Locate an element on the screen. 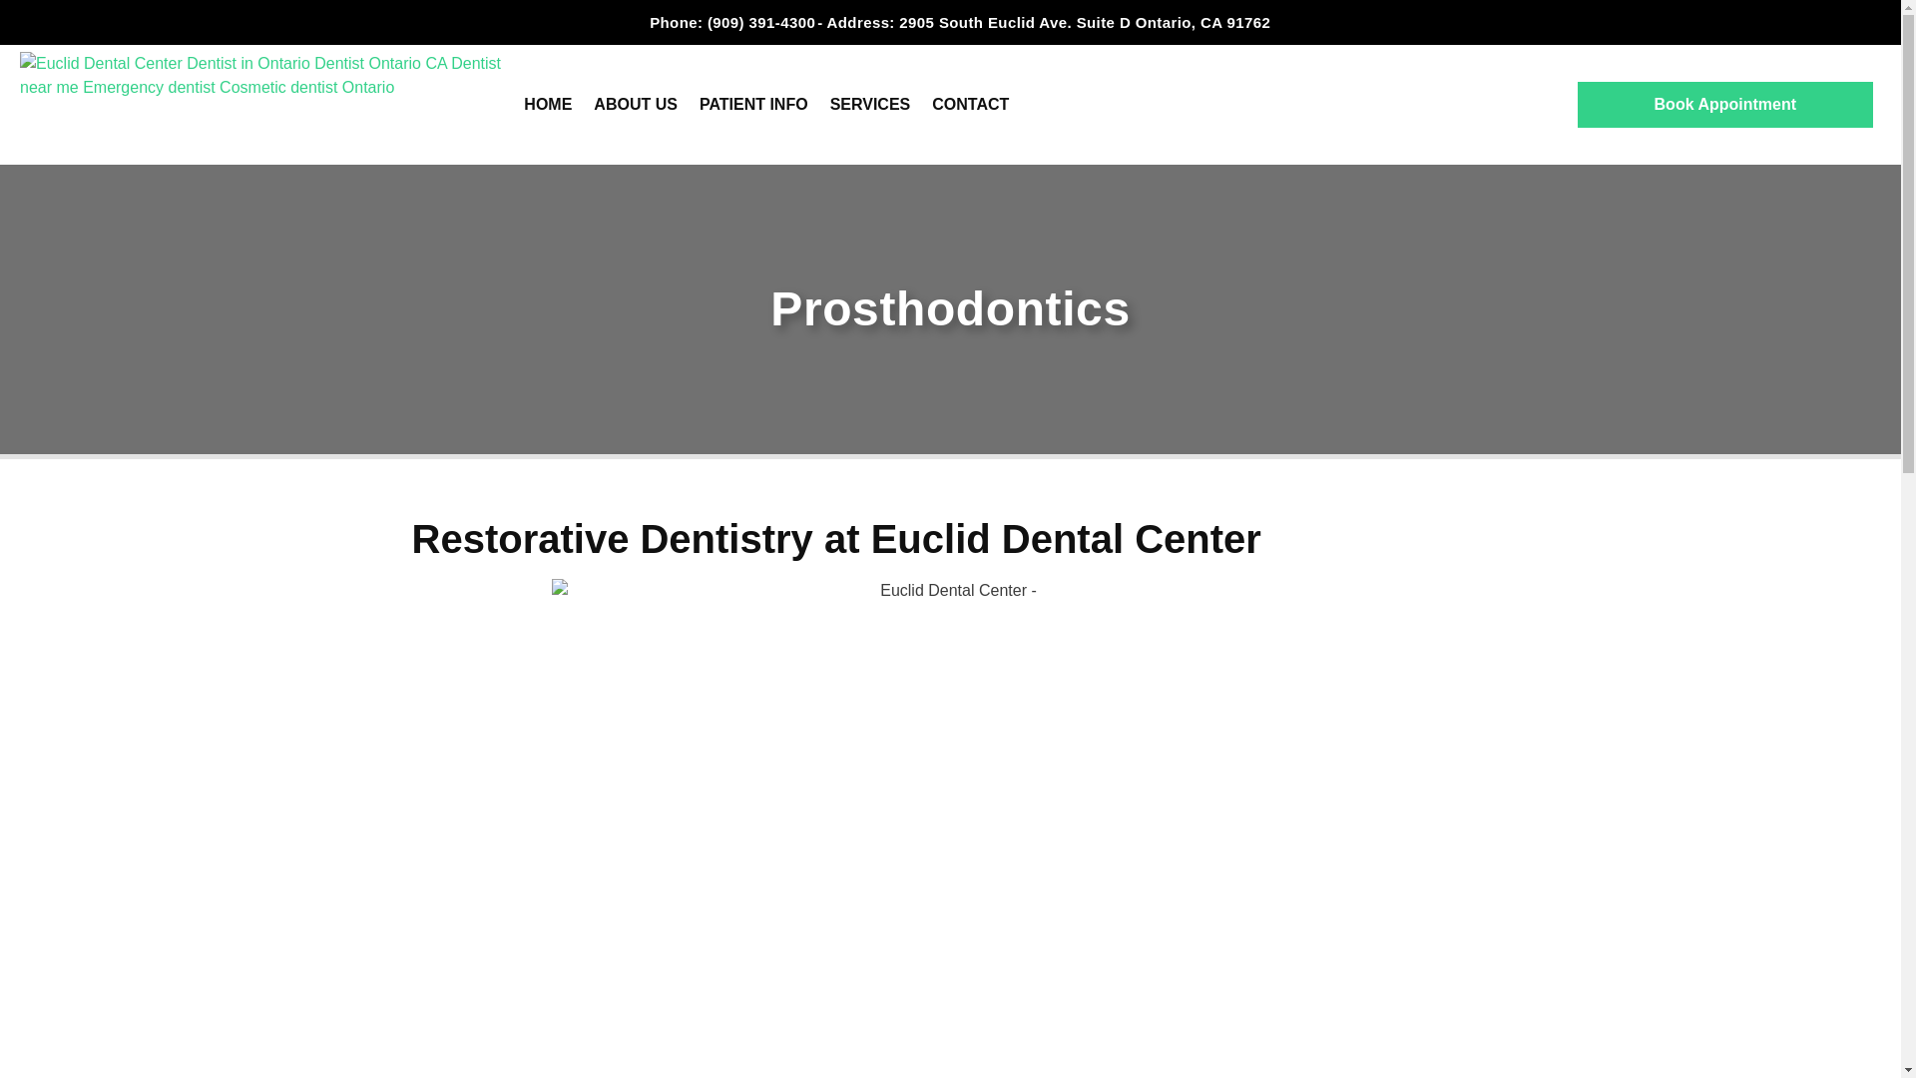  2905 South Euclid Ave. Suite D Ontario, CA 91762 is located at coordinates (1084, 8).